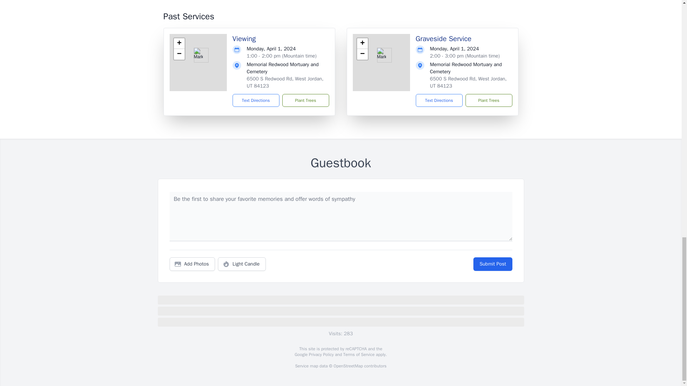 This screenshot has height=386, width=687. Describe the element at coordinates (179, 44) in the screenshot. I see `Zoom in` at that location.